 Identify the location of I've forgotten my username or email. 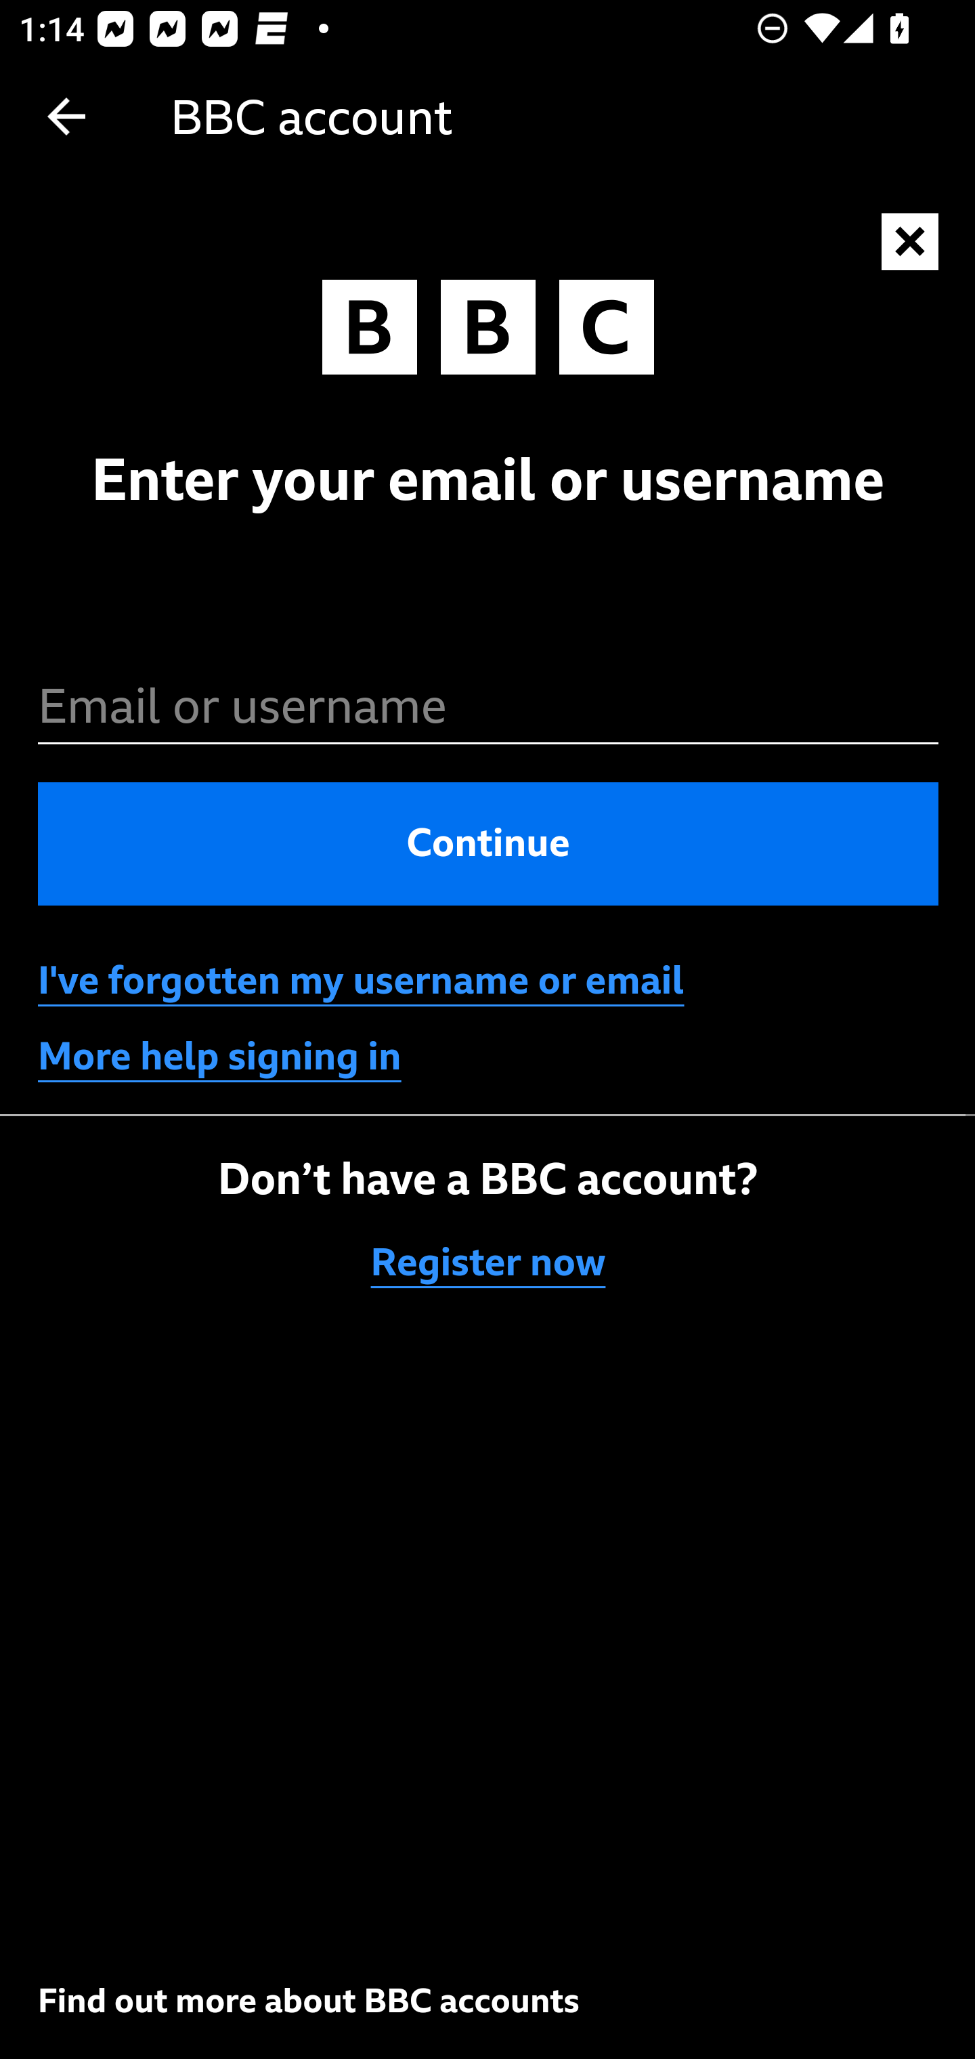
(361, 981).